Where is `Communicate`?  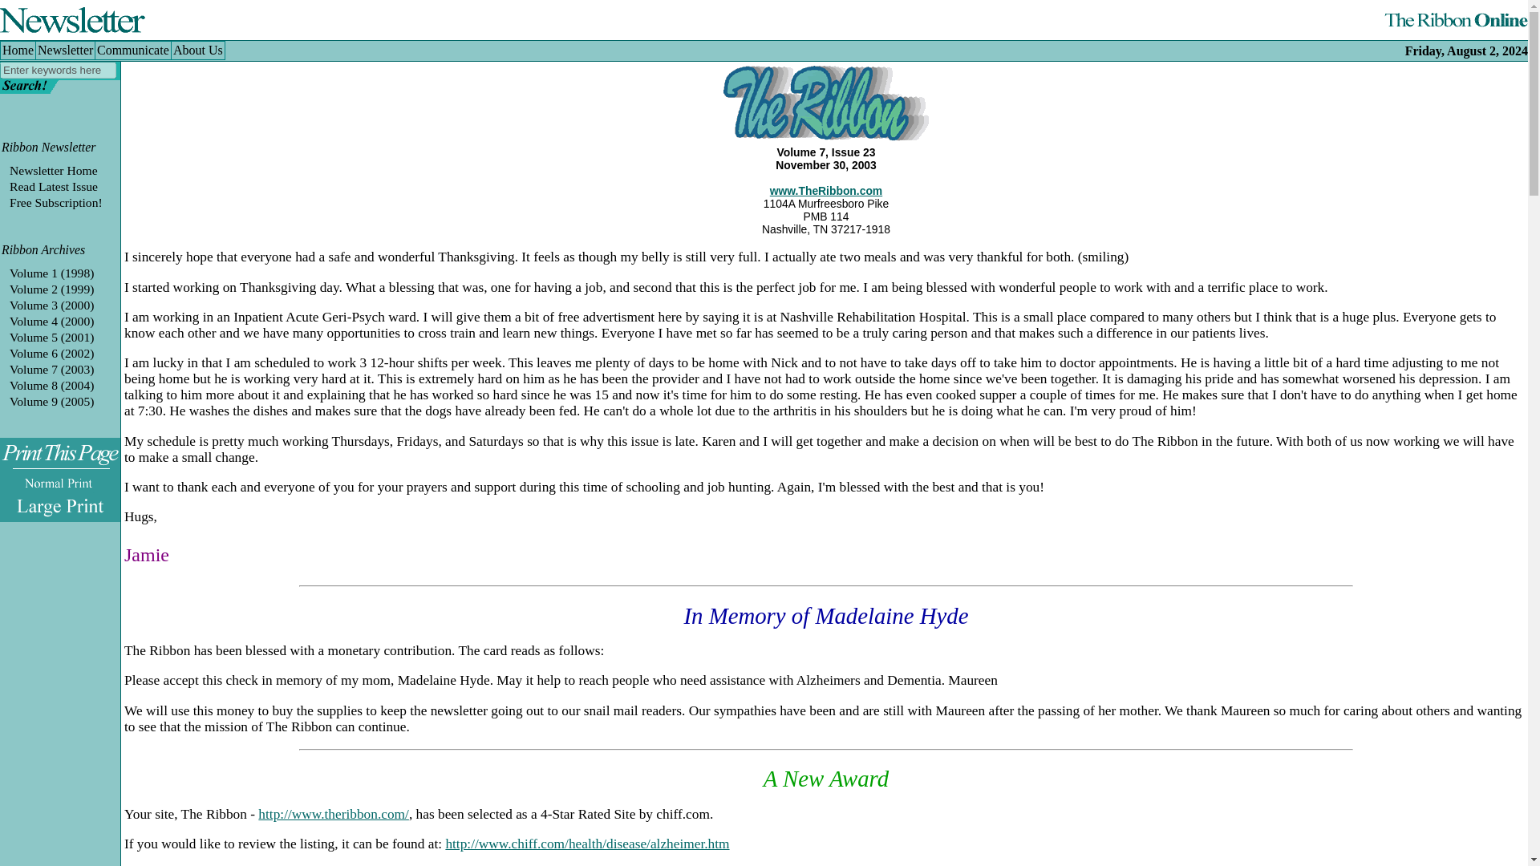 Communicate is located at coordinates (132, 47).